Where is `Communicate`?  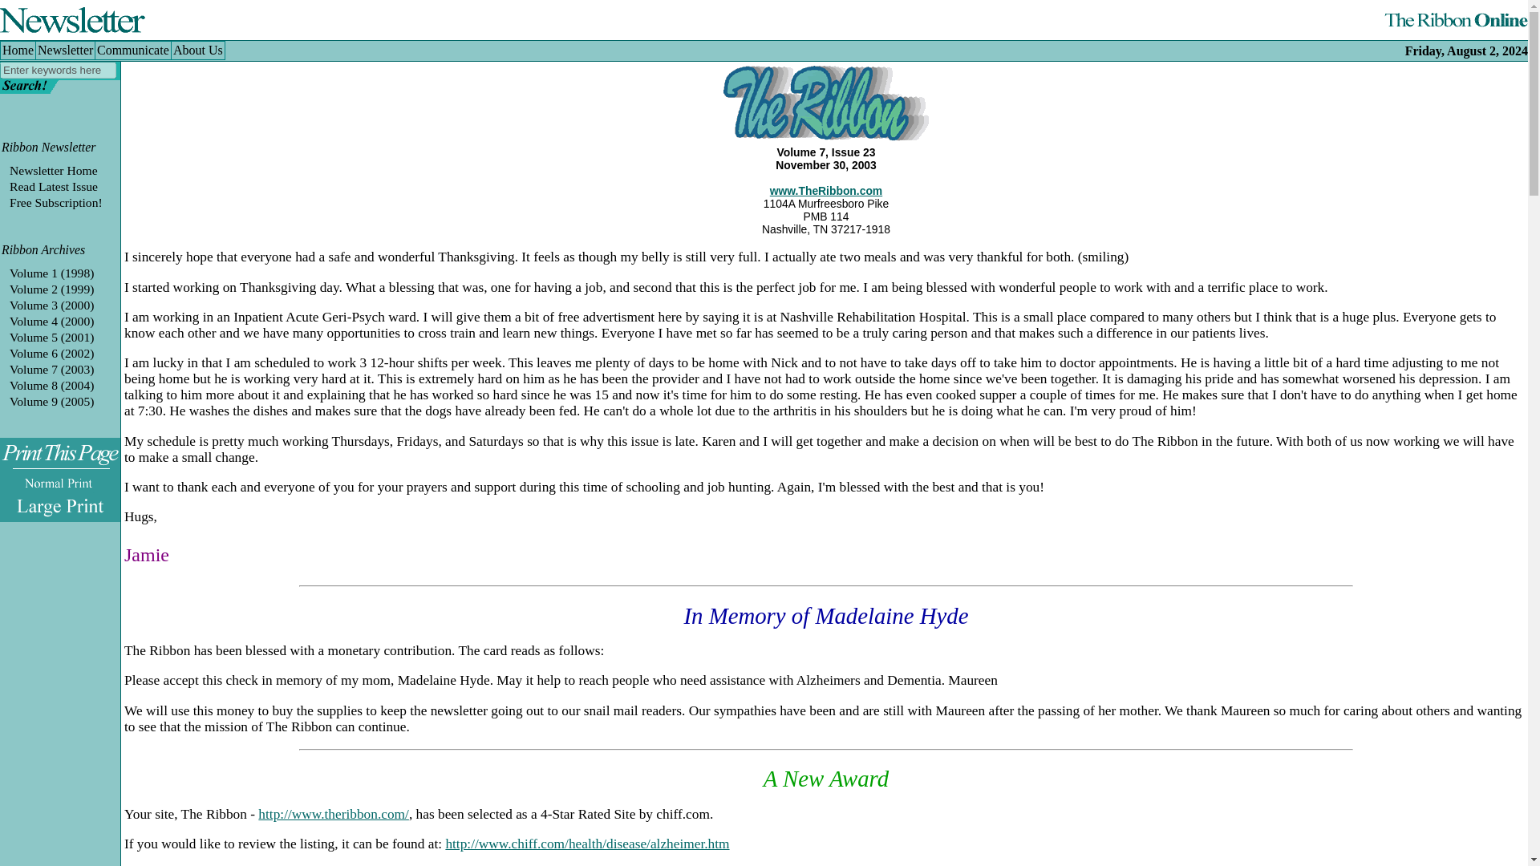 Communicate is located at coordinates (132, 47).